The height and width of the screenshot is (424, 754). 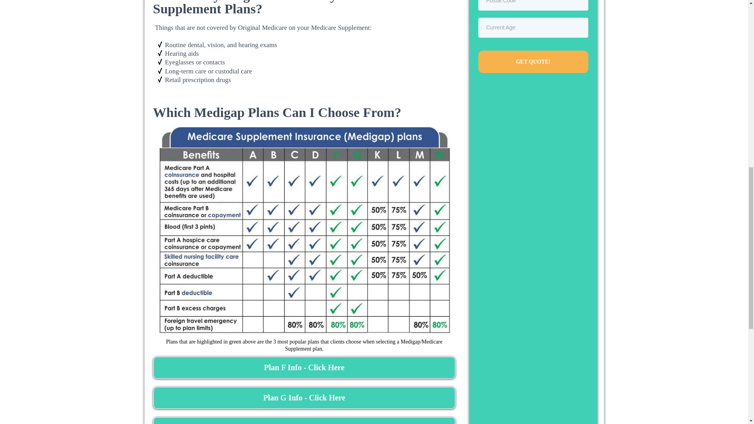 I want to click on Plan G Info - Click Here, so click(x=304, y=398).